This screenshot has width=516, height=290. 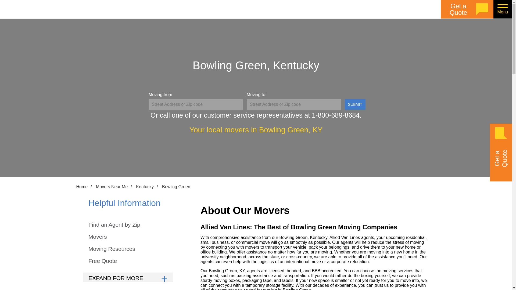 What do you see at coordinates (114, 225) in the screenshot?
I see `Find an Agent by Zip` at bounding box center [114, 225].